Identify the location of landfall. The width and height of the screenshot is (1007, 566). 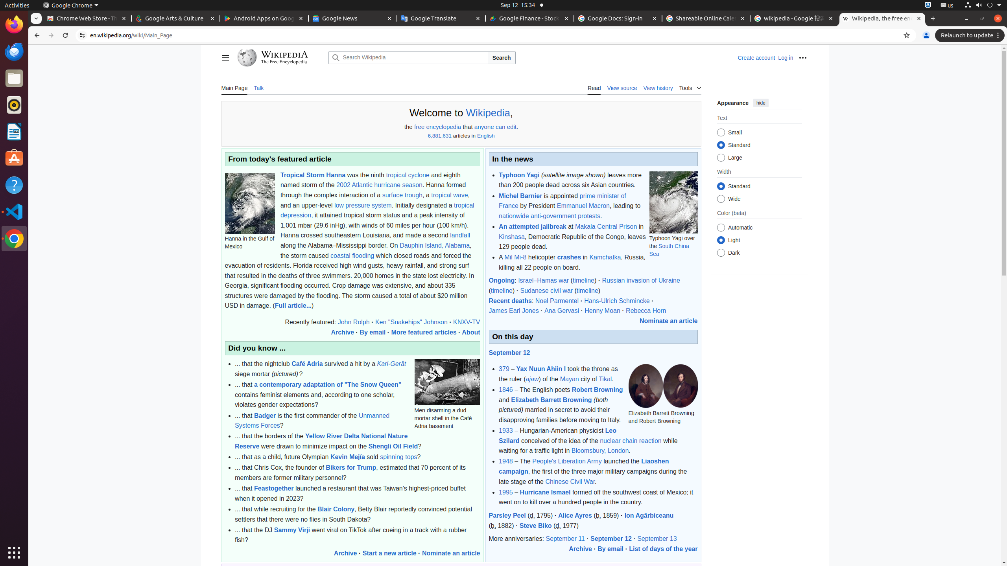
(460, 235).